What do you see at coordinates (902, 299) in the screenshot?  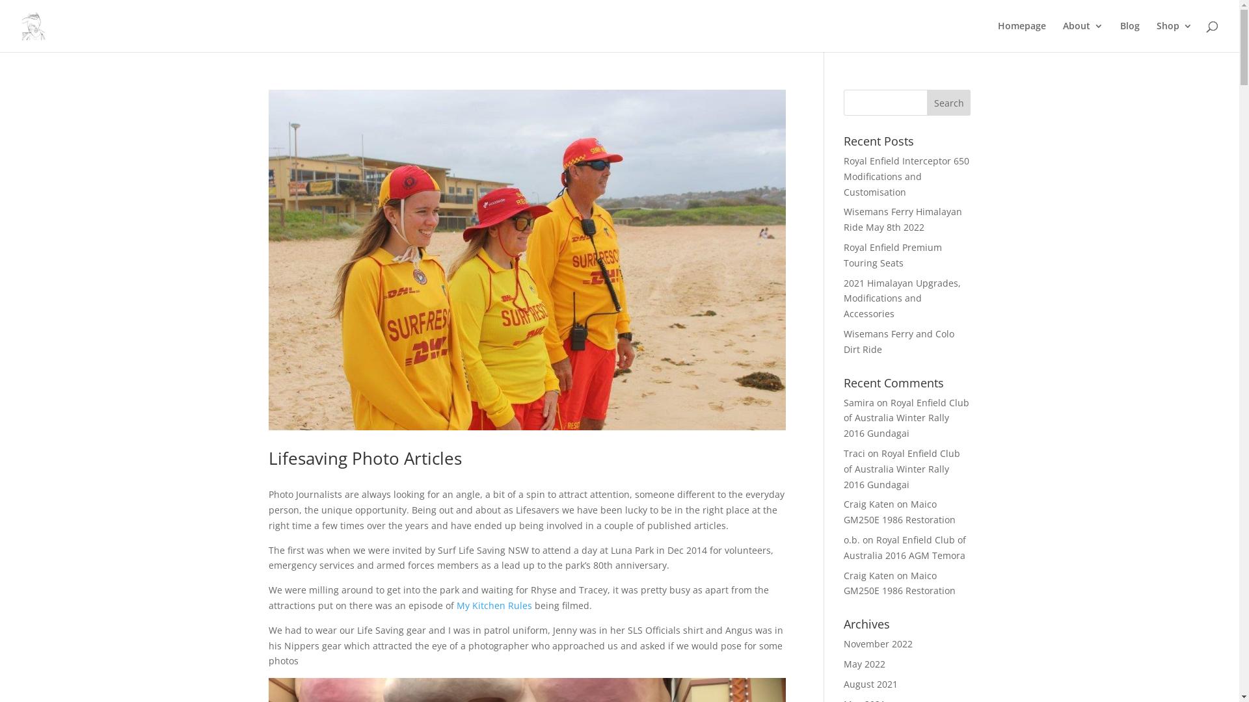 I see `2021 Himalayan Upgrades, Modifications and Accessories` at bounding box center [902, 299].